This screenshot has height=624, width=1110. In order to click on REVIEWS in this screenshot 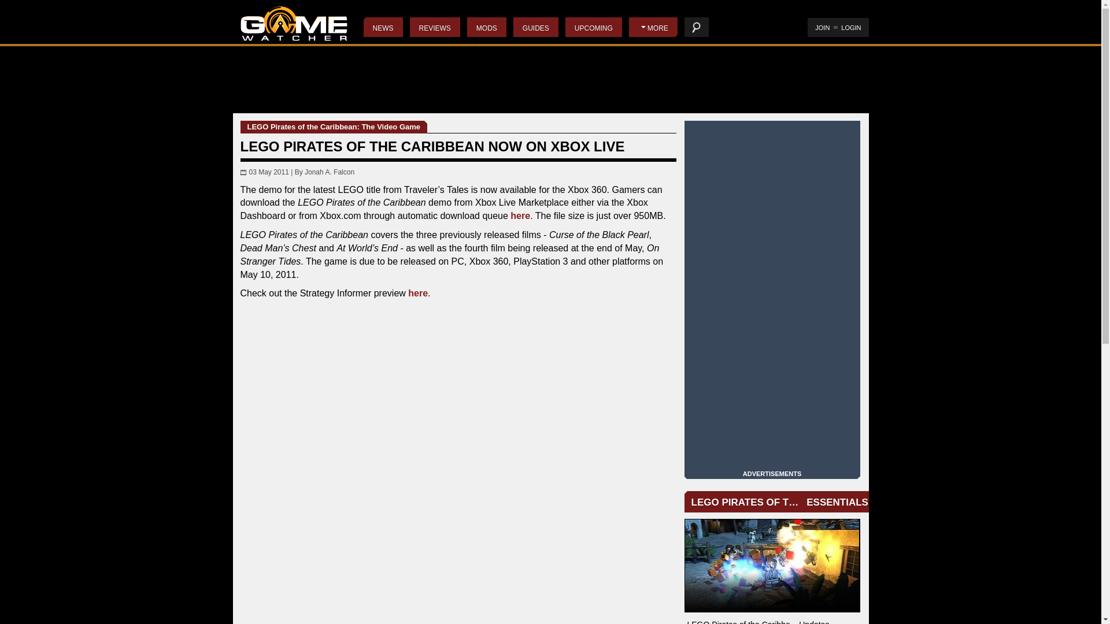, I will do `click(434, 27)`.